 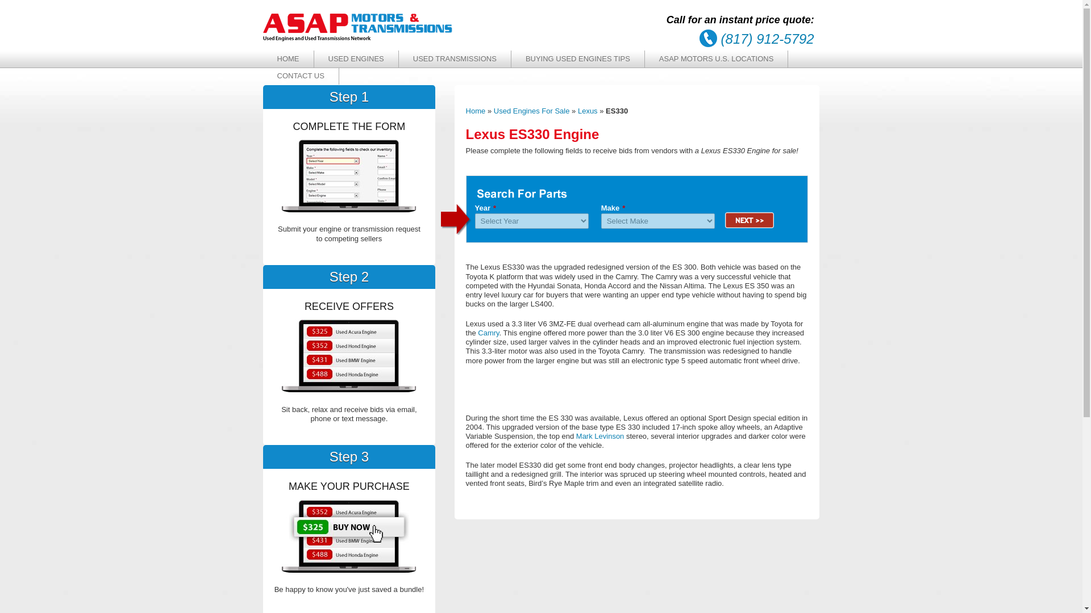 I want to click on BUYING USED ENGINES TIPS, so click(x=578, y=59).